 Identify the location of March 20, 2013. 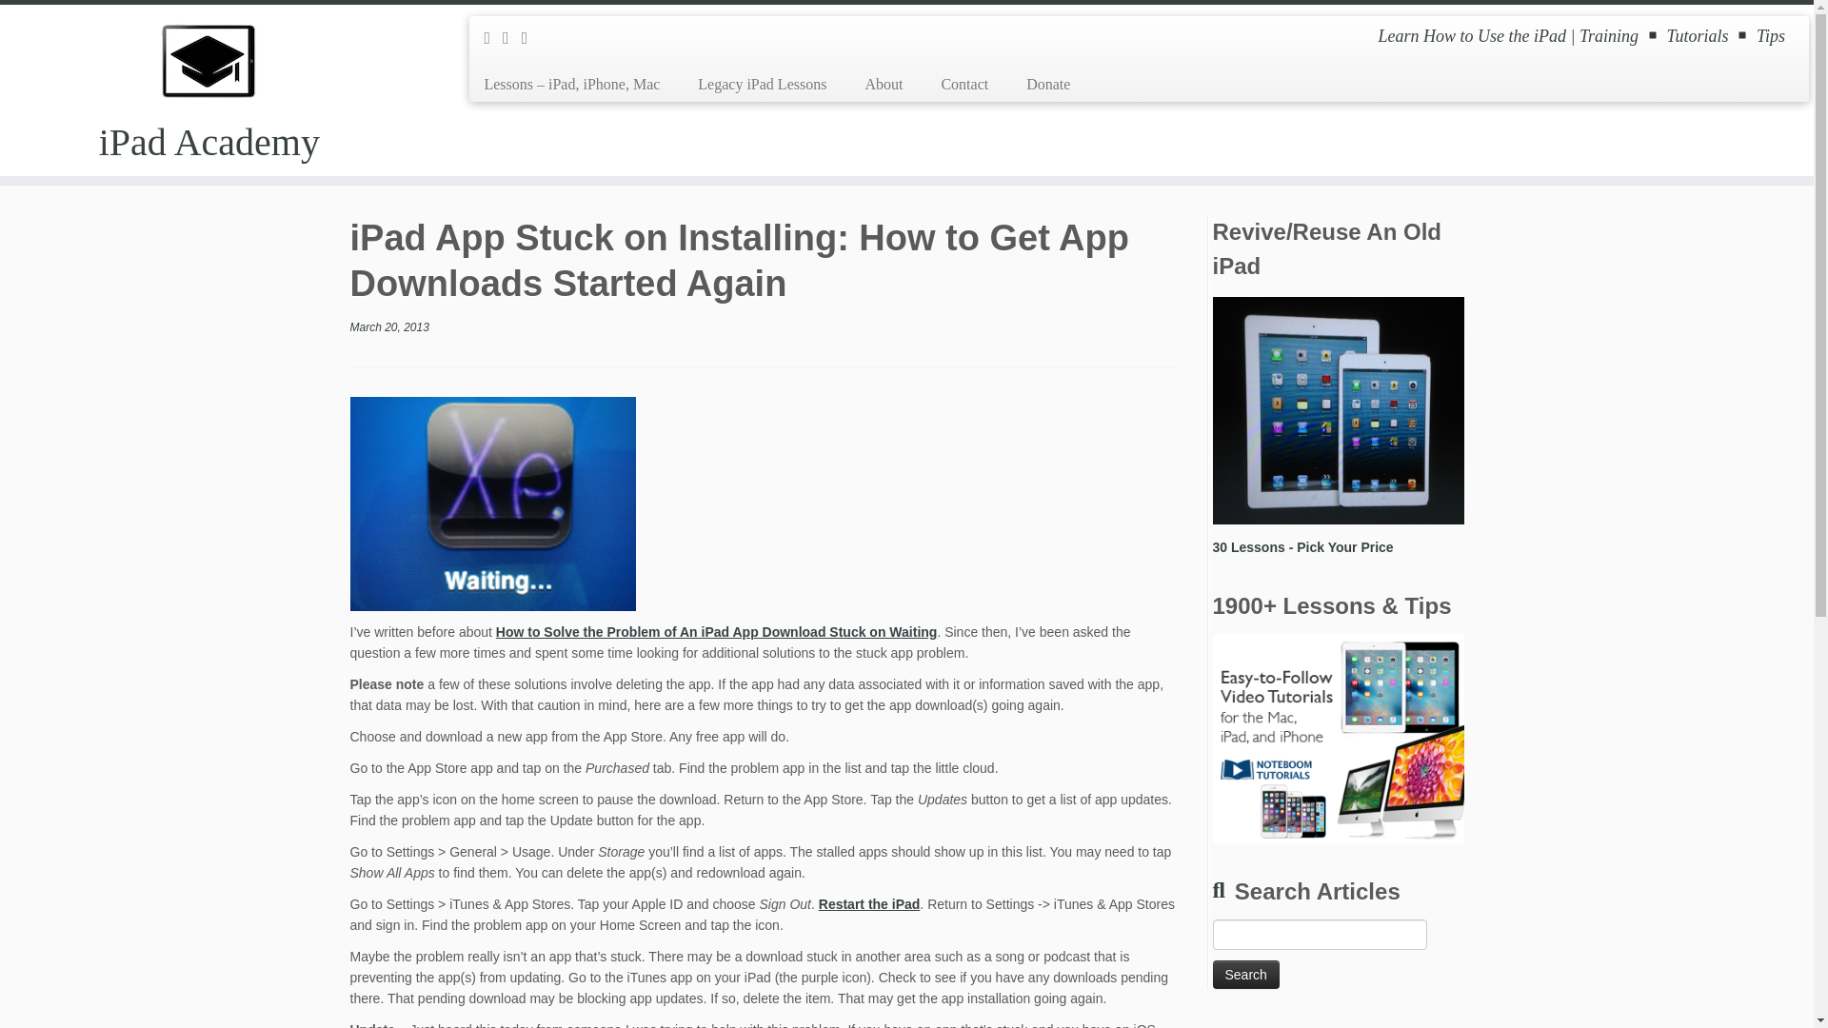
(390, 327).